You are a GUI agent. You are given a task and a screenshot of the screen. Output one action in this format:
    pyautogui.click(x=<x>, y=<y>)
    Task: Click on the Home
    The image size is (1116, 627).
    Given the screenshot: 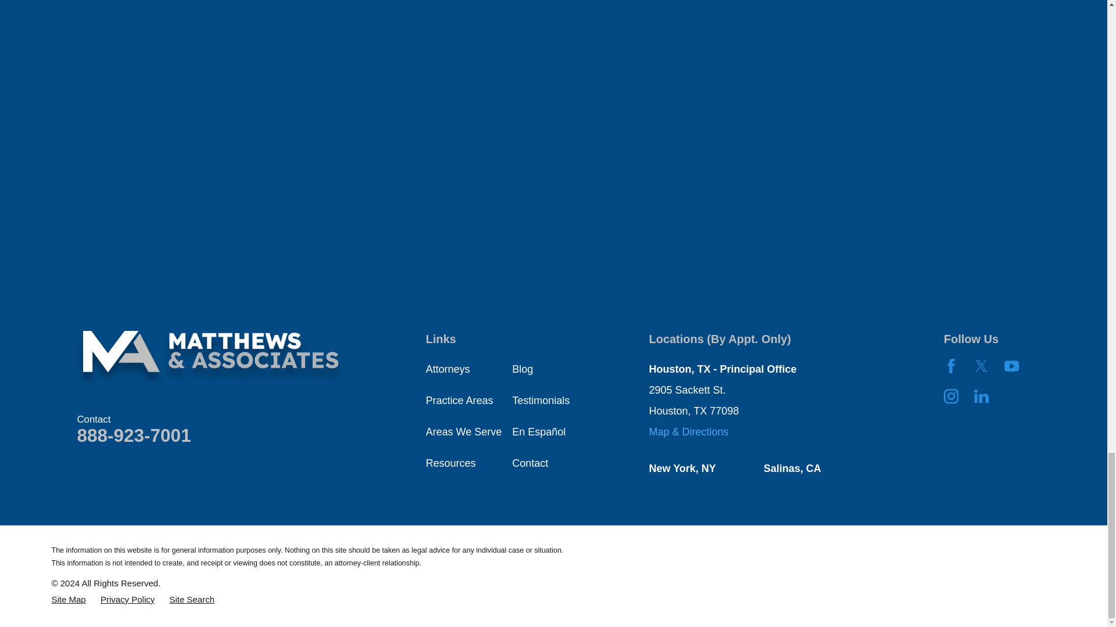 What is the action you would take?
    pyautogui.click(x=210, y=359)
    